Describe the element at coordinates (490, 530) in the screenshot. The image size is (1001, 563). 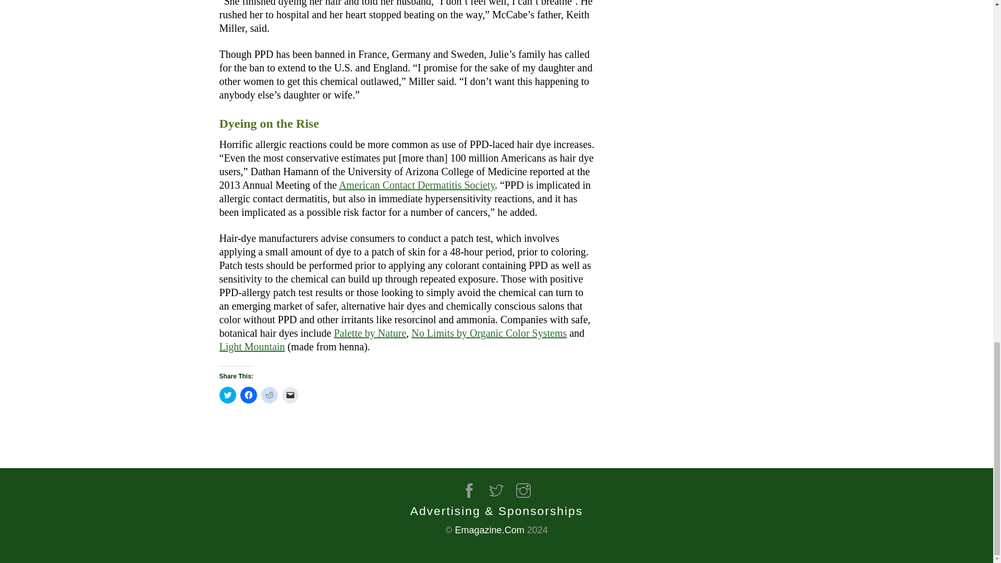
I see `Emagazine.Com` at that location.